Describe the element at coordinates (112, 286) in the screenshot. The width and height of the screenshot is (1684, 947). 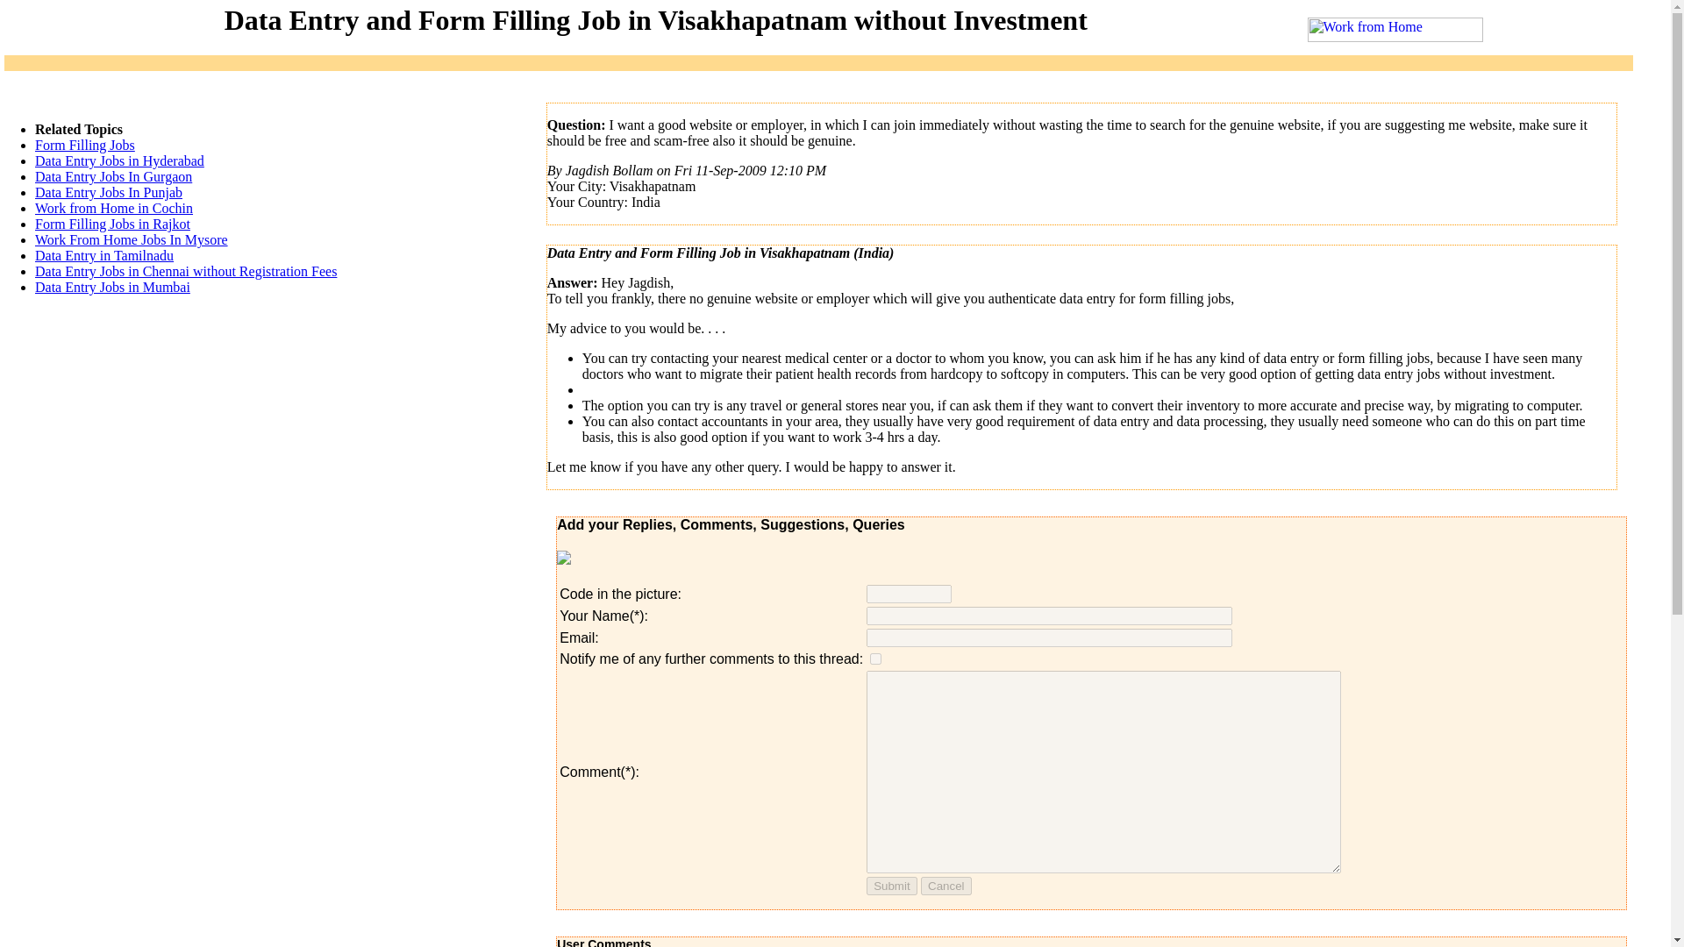
I see `Data Entry Jobs in Mumbai` at that location.